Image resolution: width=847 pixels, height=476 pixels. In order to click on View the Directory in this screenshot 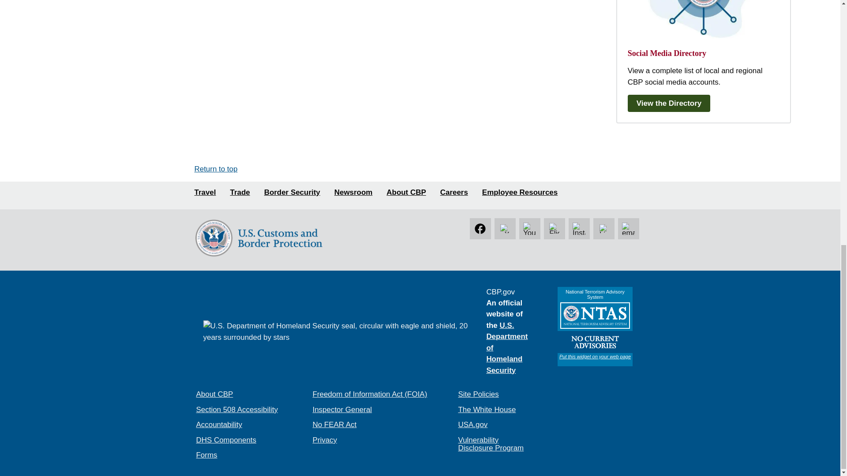, I will do `click(671, 103)`.